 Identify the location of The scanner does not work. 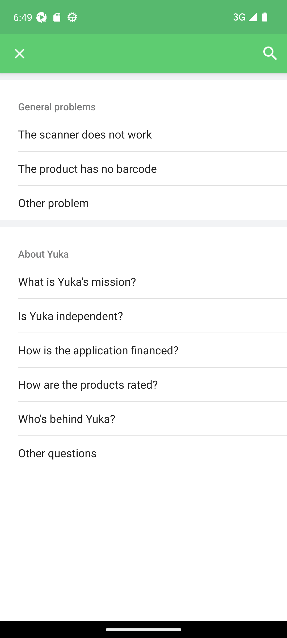
(143, 135).